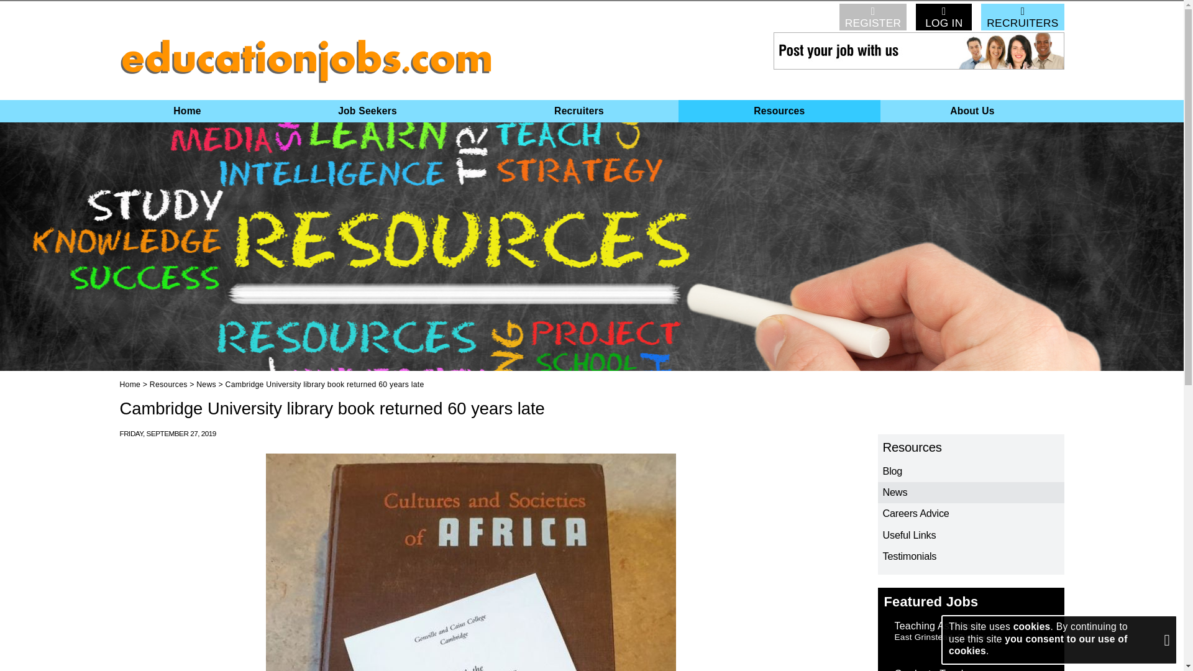 This screenshot has height=671, width=1193. What do you see at coordinates (206, 385) in the screenshot?
I see `News` at bounding box center [206, 385].